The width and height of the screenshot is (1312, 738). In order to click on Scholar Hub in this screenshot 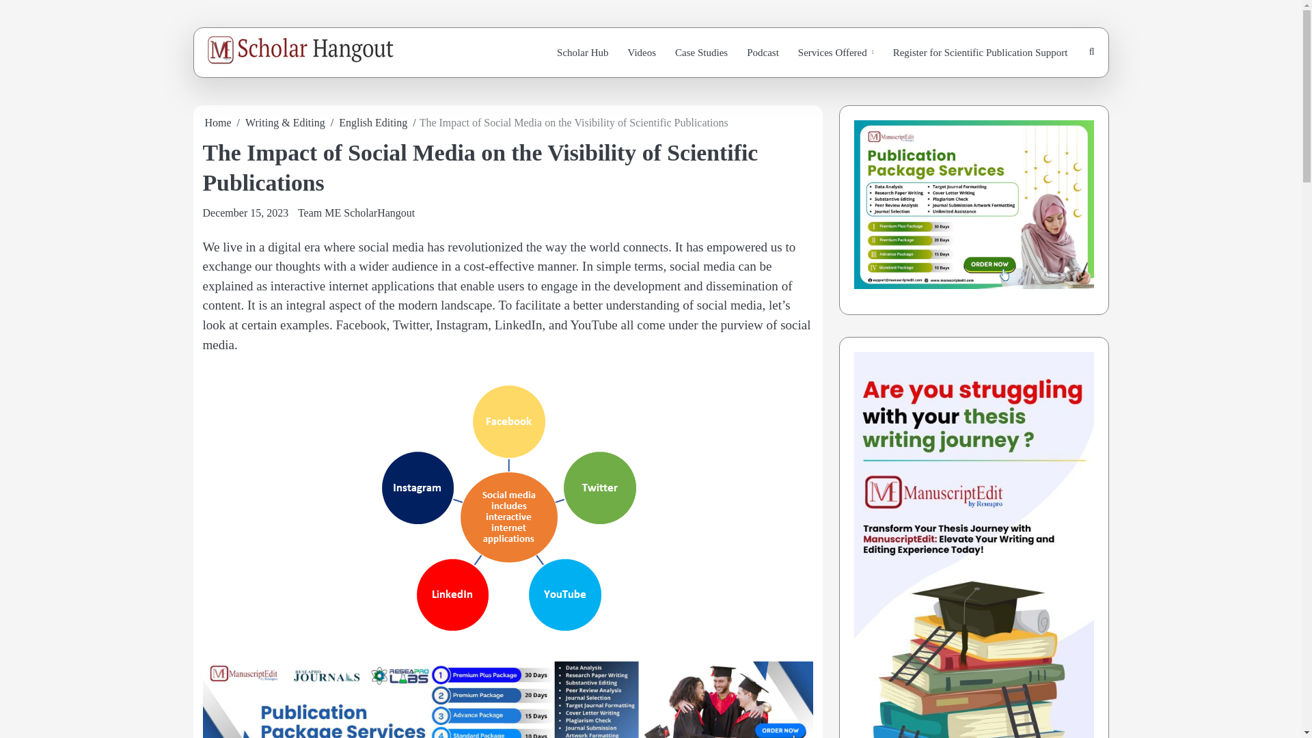, I will do `click(582, 53)`.